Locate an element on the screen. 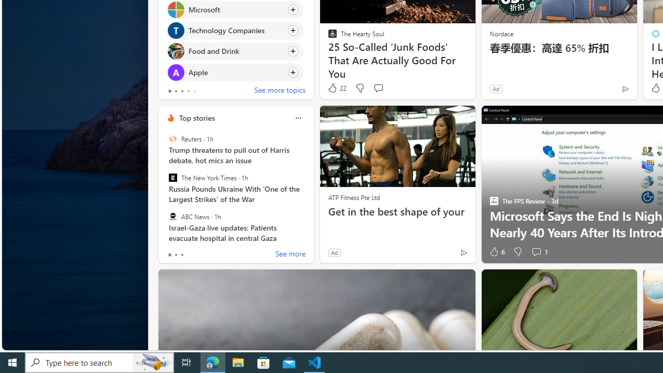  See more topics is located at coordinates (280, 91).